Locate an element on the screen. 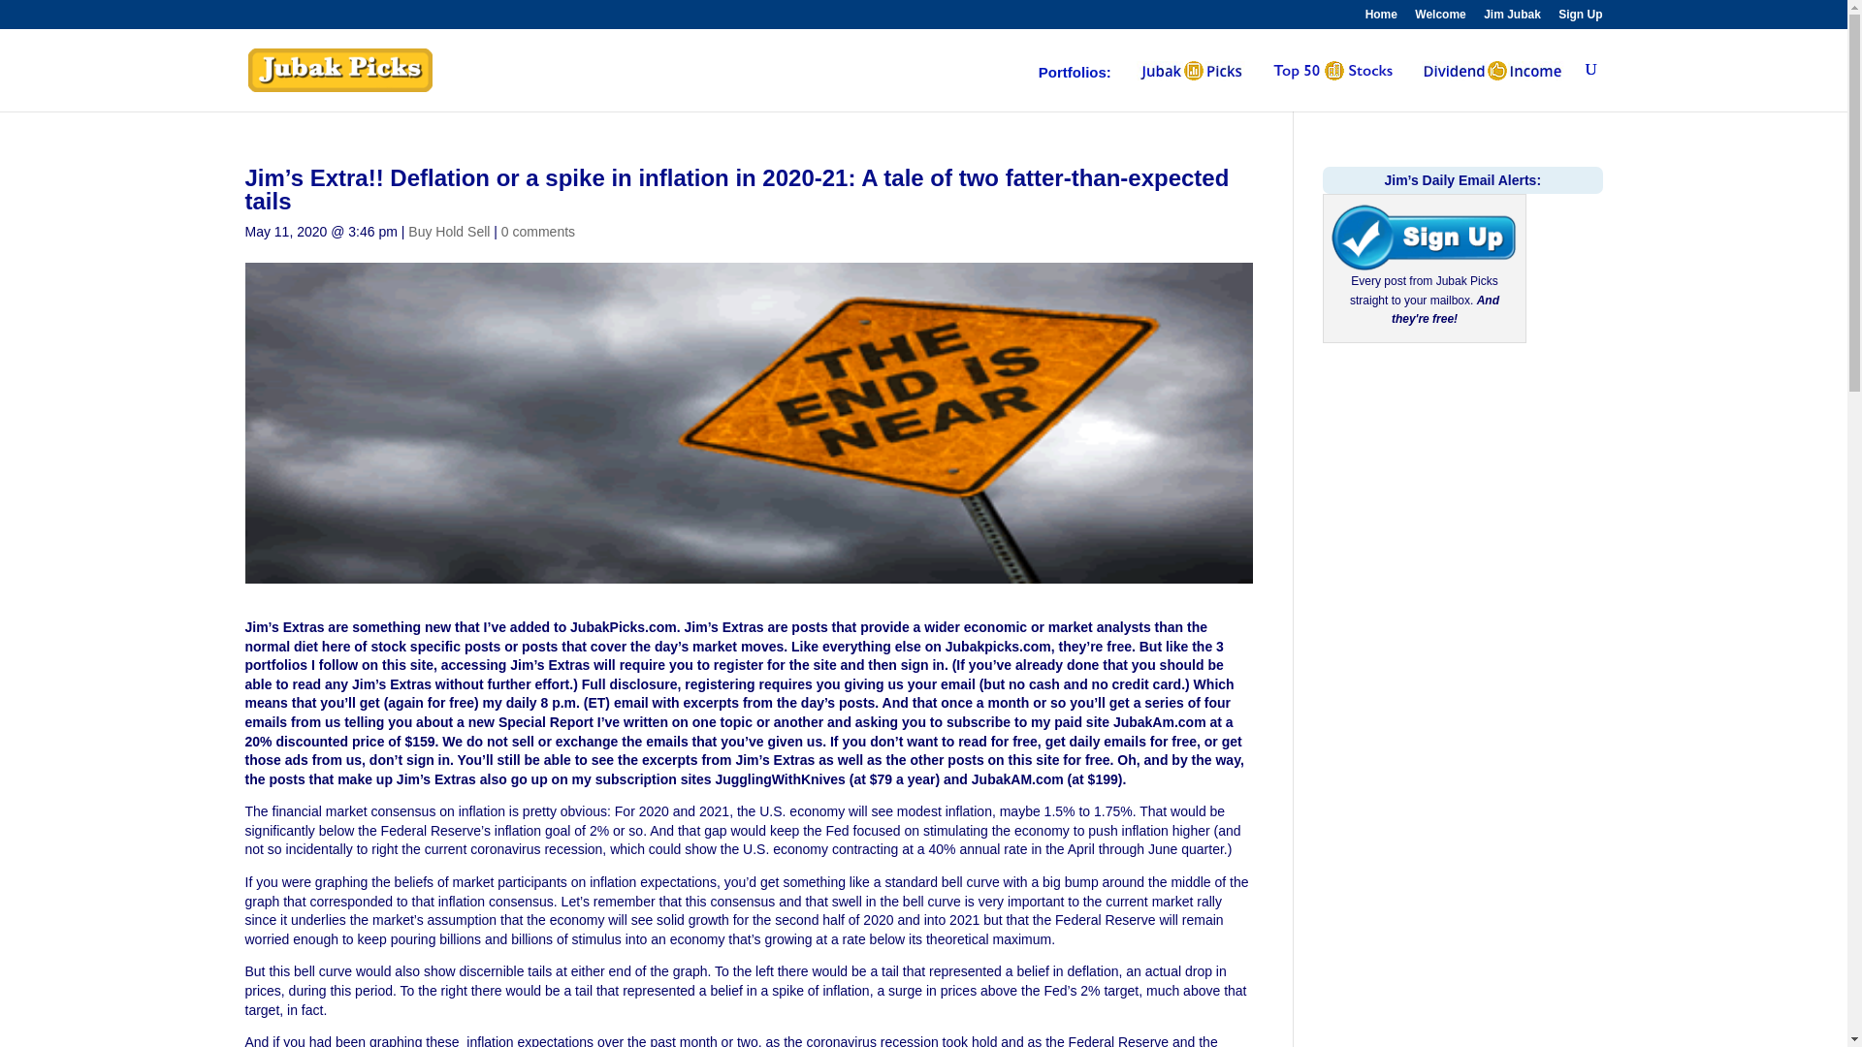  Sign Up is located at coordinates (1580, 18).